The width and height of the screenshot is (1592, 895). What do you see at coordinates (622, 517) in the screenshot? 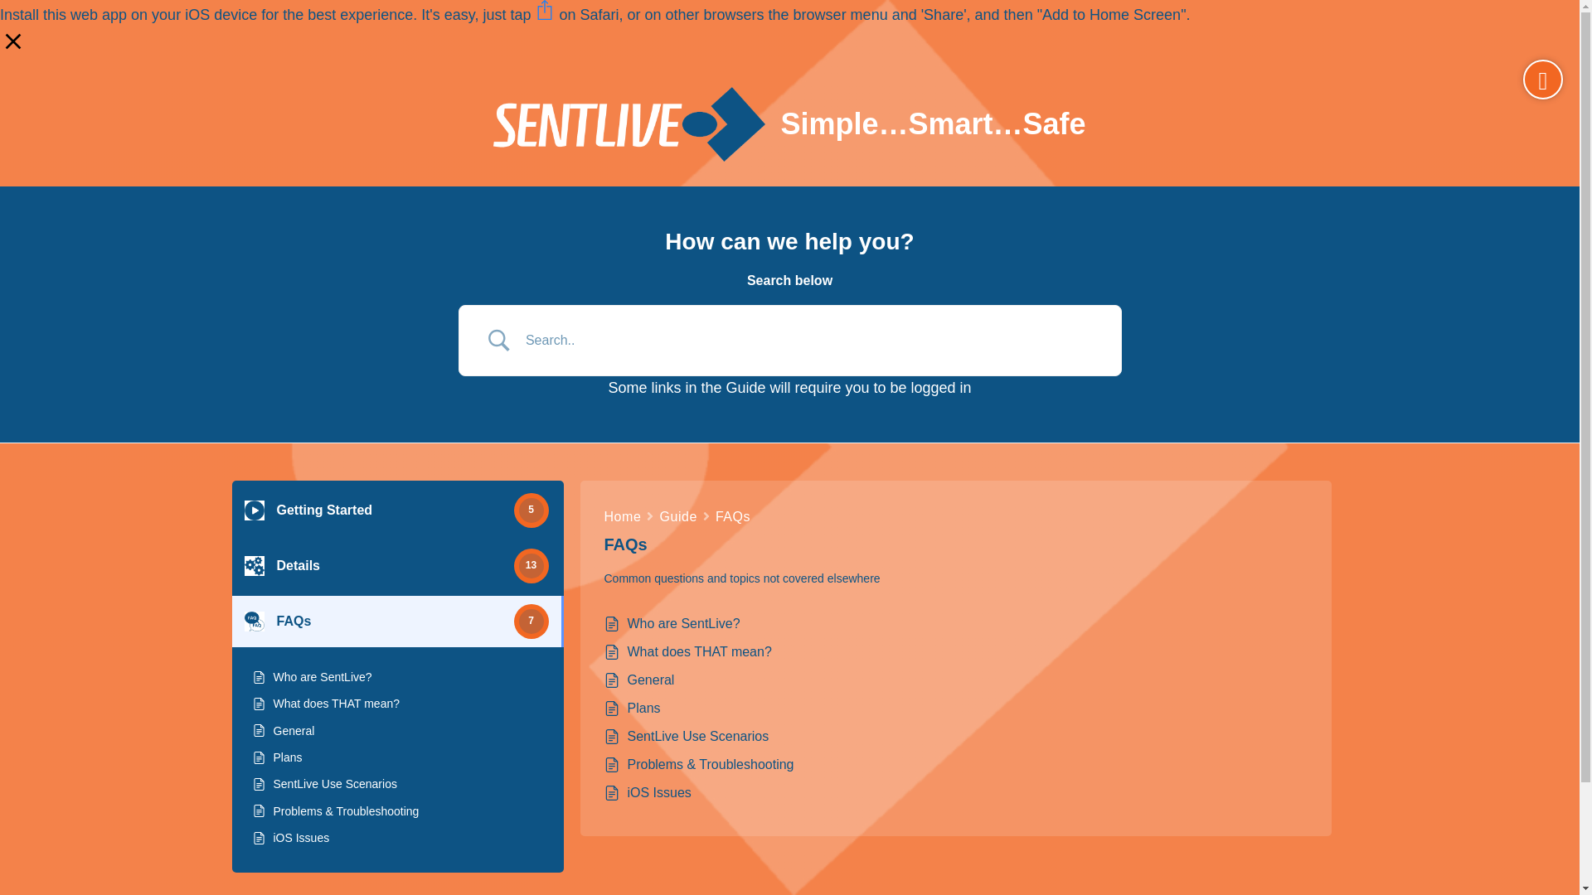
I see `Home` at bounding box center [622, 517].